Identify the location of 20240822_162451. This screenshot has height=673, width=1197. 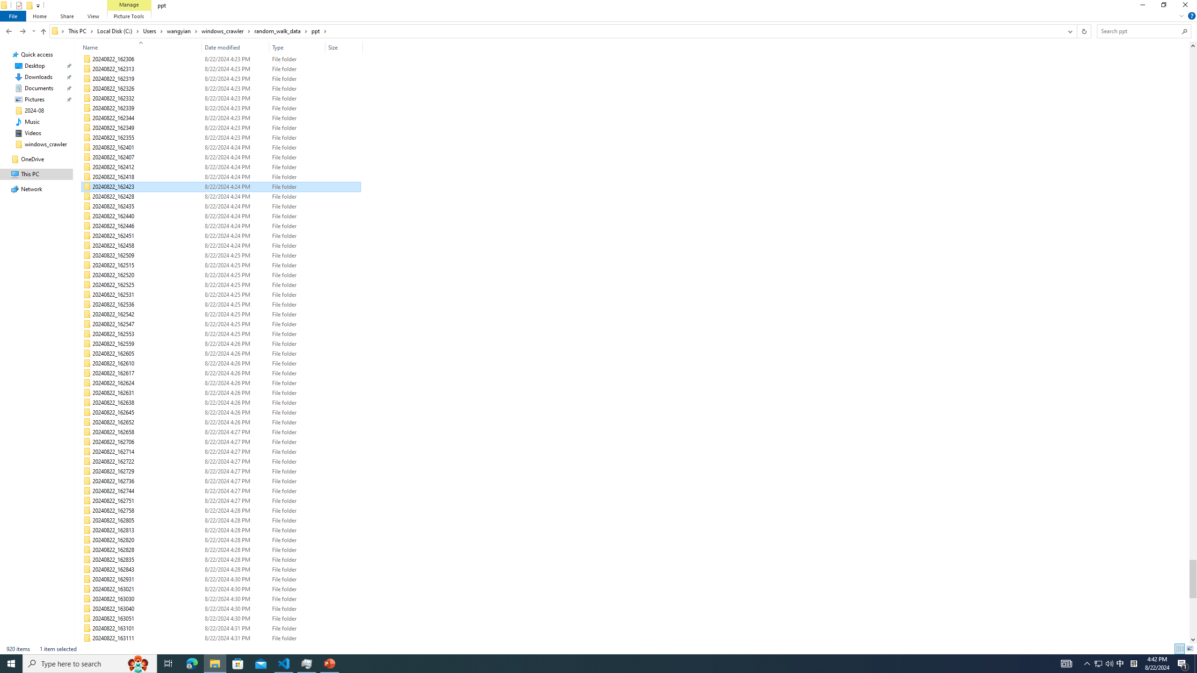
(222, 236).